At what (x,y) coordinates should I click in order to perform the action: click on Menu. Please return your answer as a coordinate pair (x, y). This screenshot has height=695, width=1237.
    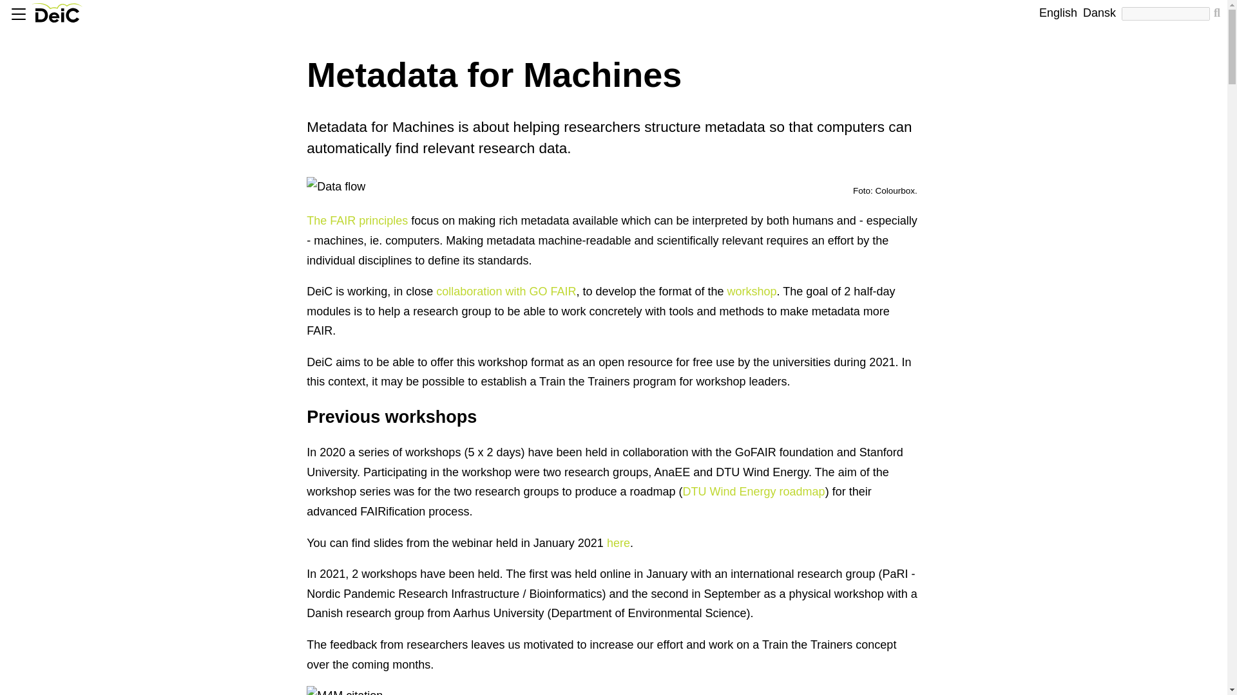
    Looking at the image, I should click on (17, 14).